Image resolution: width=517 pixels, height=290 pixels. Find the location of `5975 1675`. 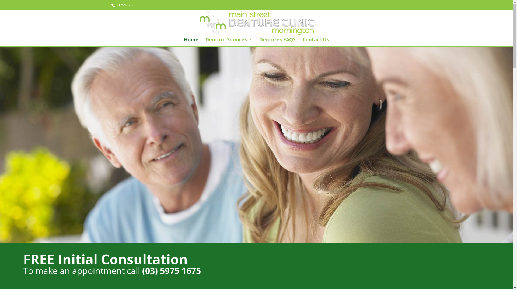

5975 1675 is located at coordinates (180, 272).